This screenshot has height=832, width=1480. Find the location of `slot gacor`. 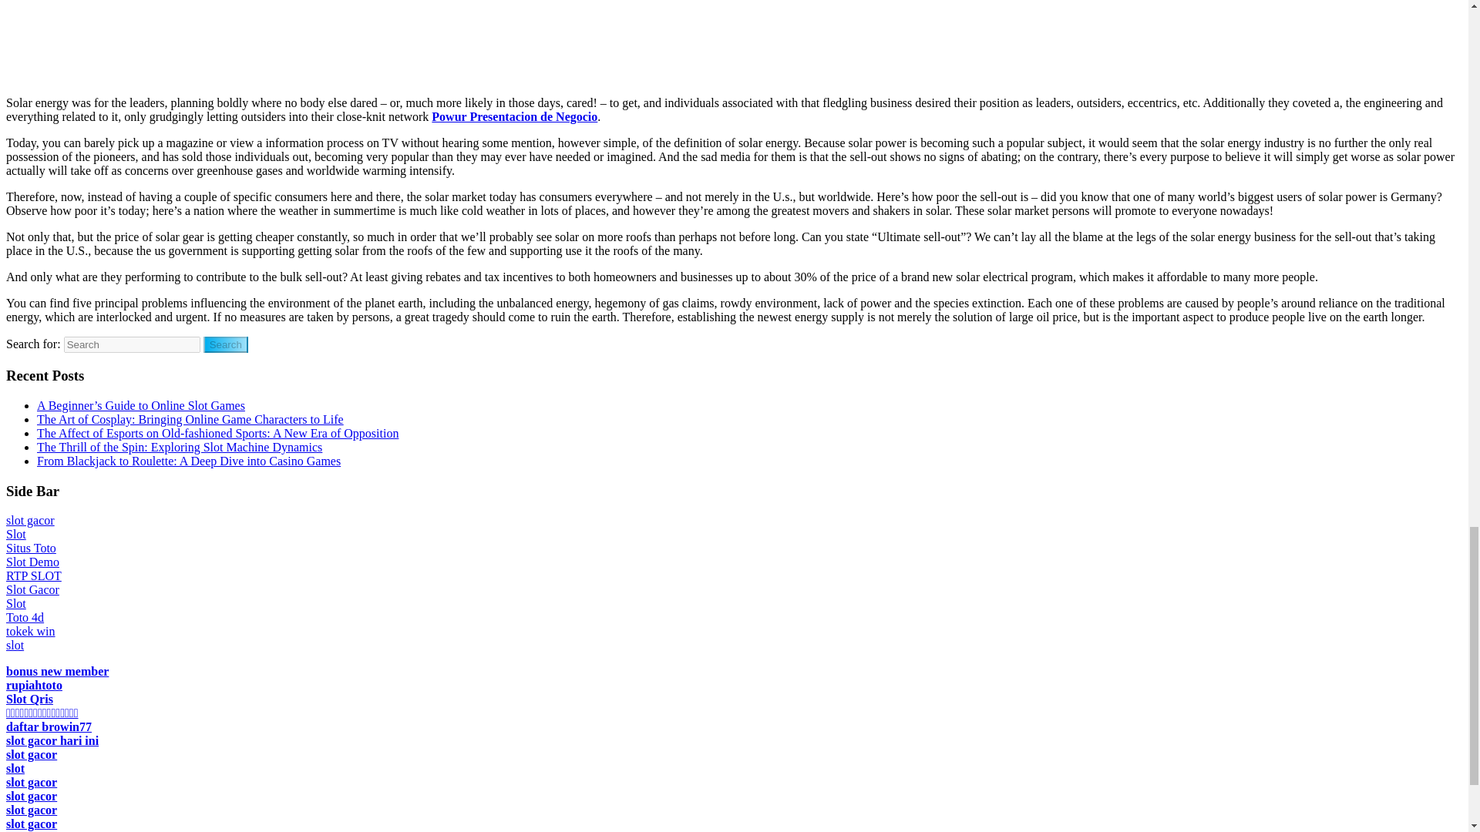

slot gacor is located at coordinates (30, 520).